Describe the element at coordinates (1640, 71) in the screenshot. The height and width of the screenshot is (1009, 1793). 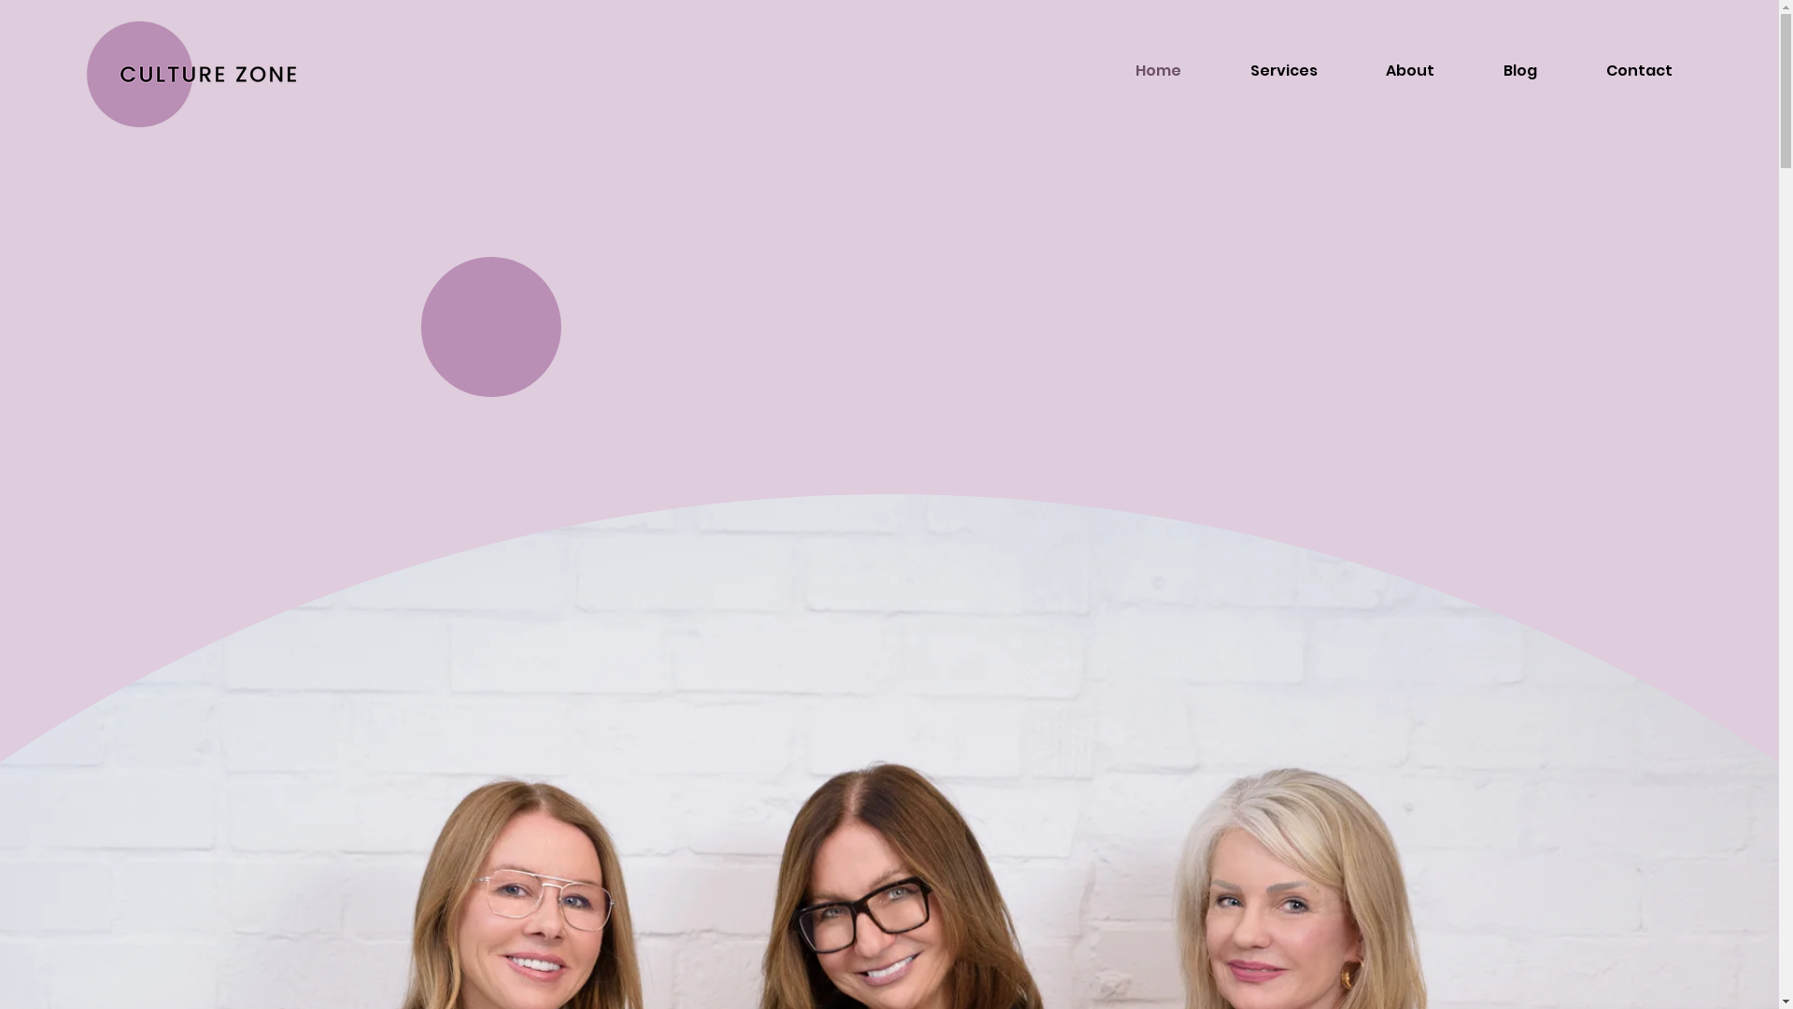
I see `Contact` at that location.